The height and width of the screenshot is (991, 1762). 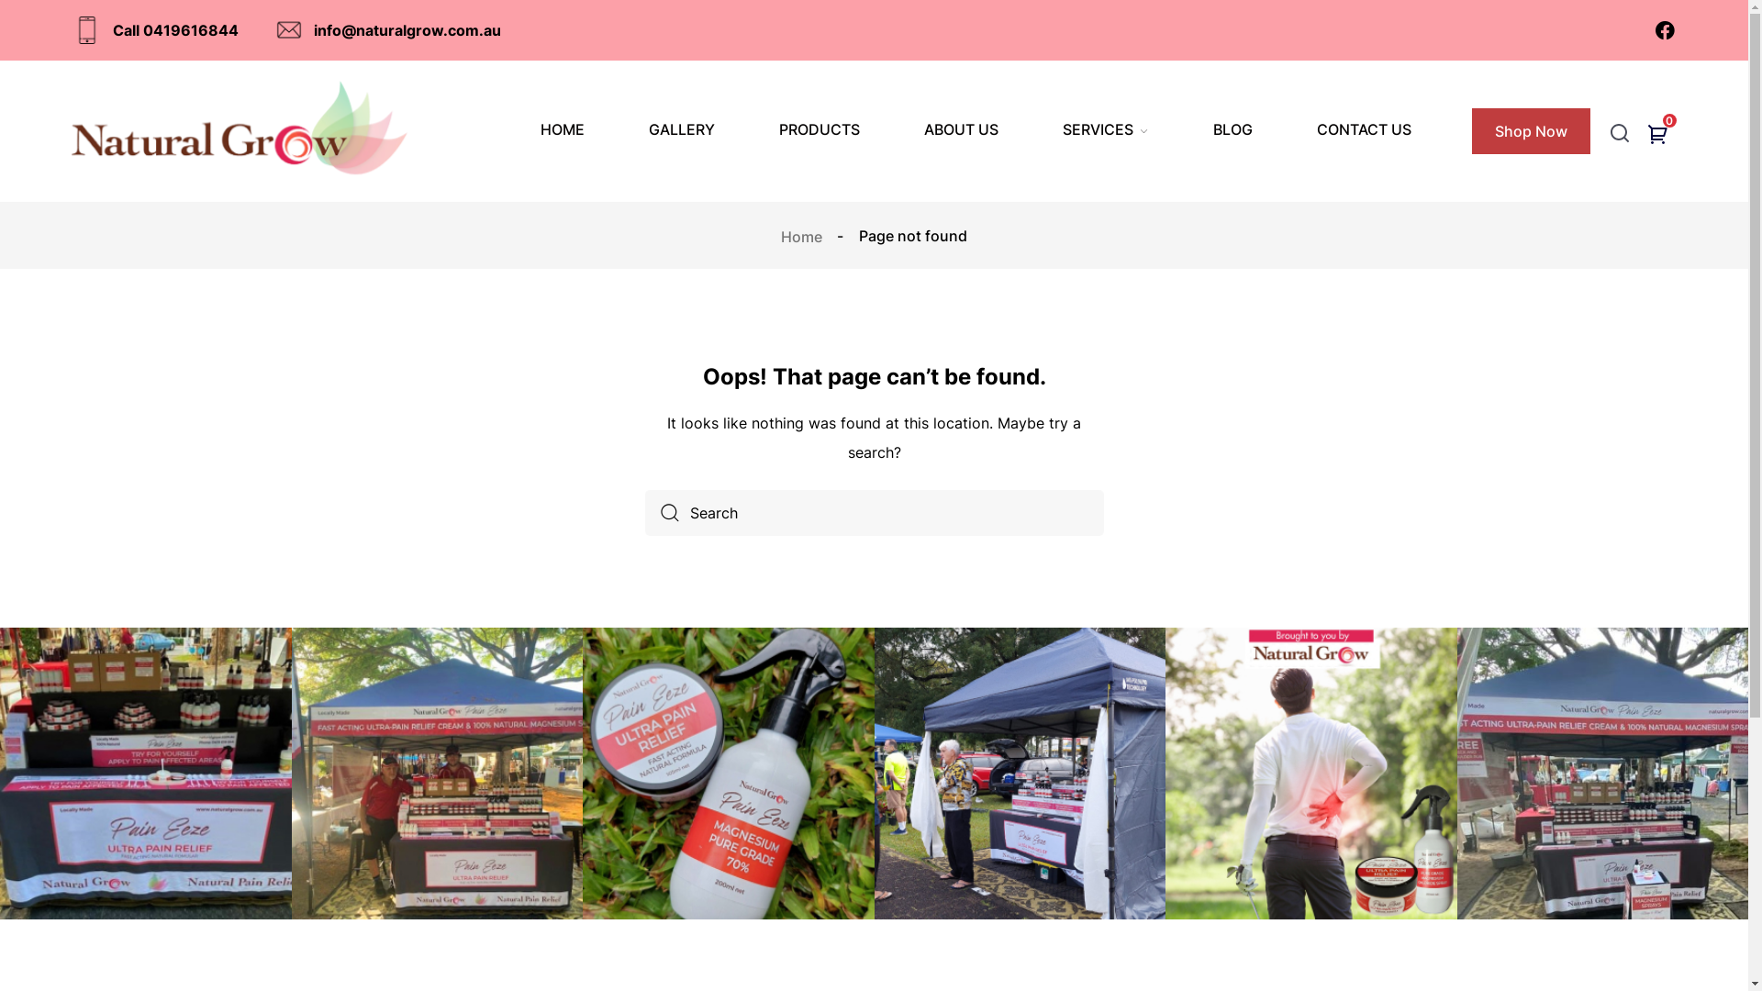 What do you see at coordinates (438, 774) in the screenshot?
I see `Rectangle 58` at bounding box center [438, 774].